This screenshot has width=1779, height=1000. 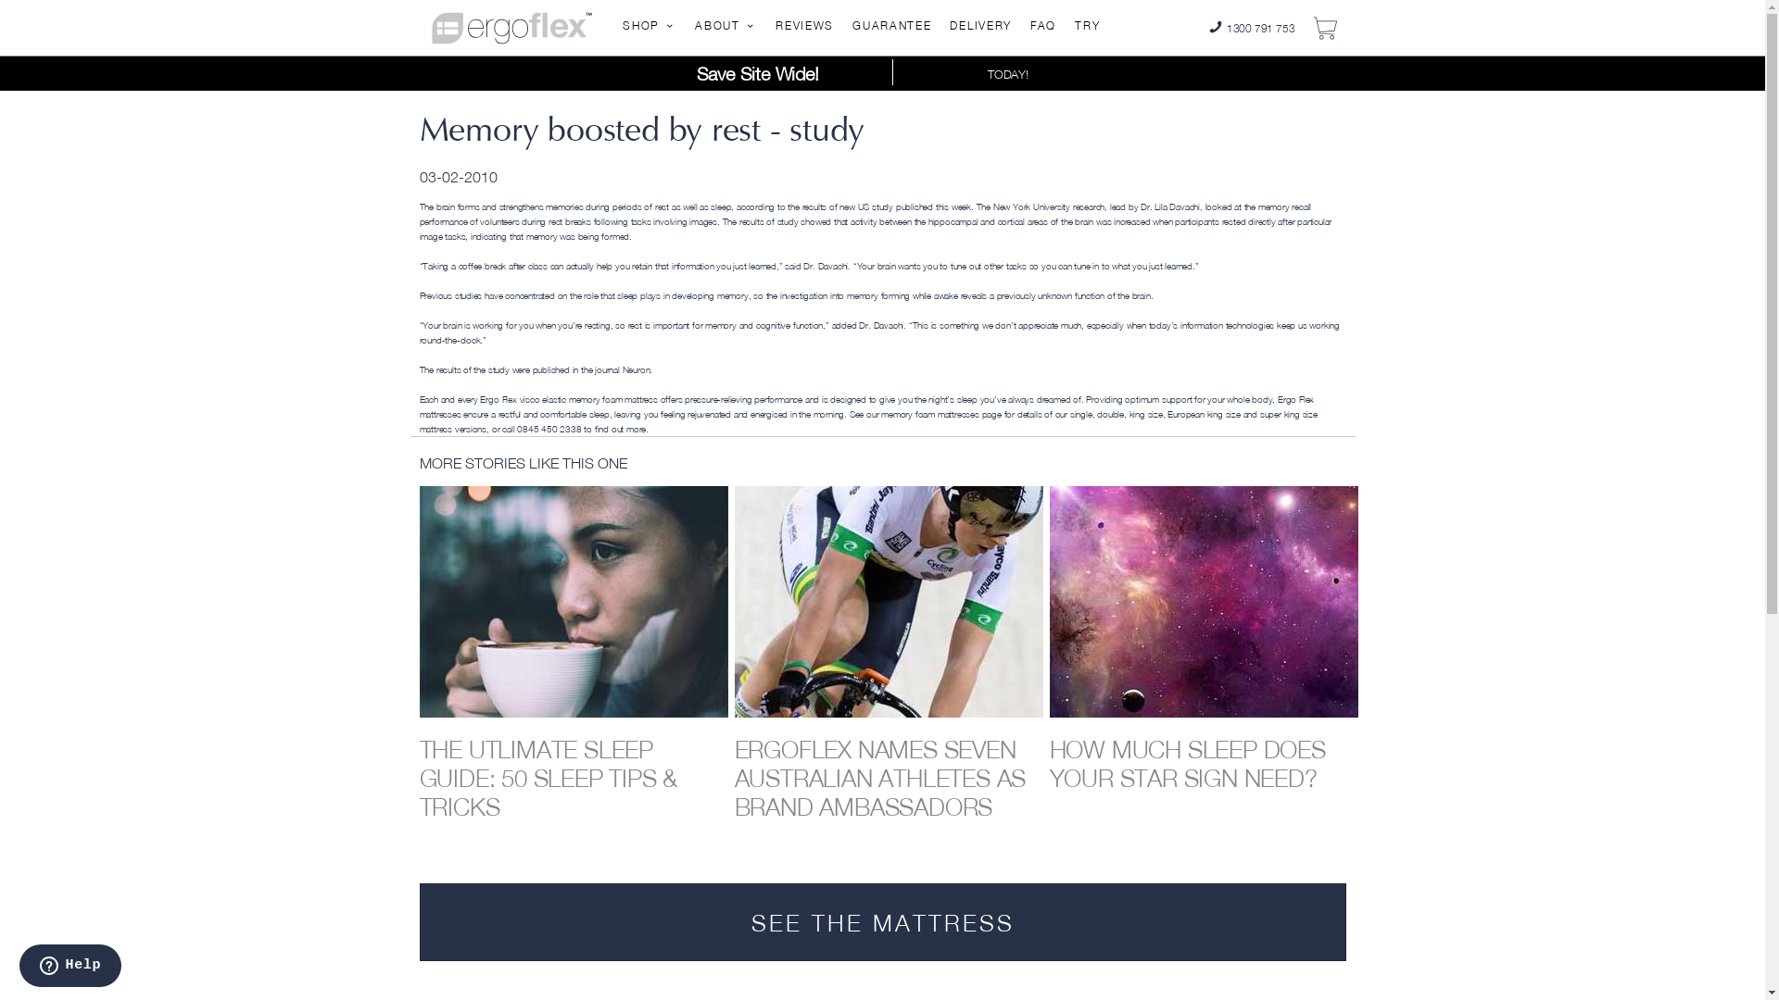 What do you see at coordinates (650, 26) in the screenshot?
I see `SHOP` at bounding box center [650, 26].